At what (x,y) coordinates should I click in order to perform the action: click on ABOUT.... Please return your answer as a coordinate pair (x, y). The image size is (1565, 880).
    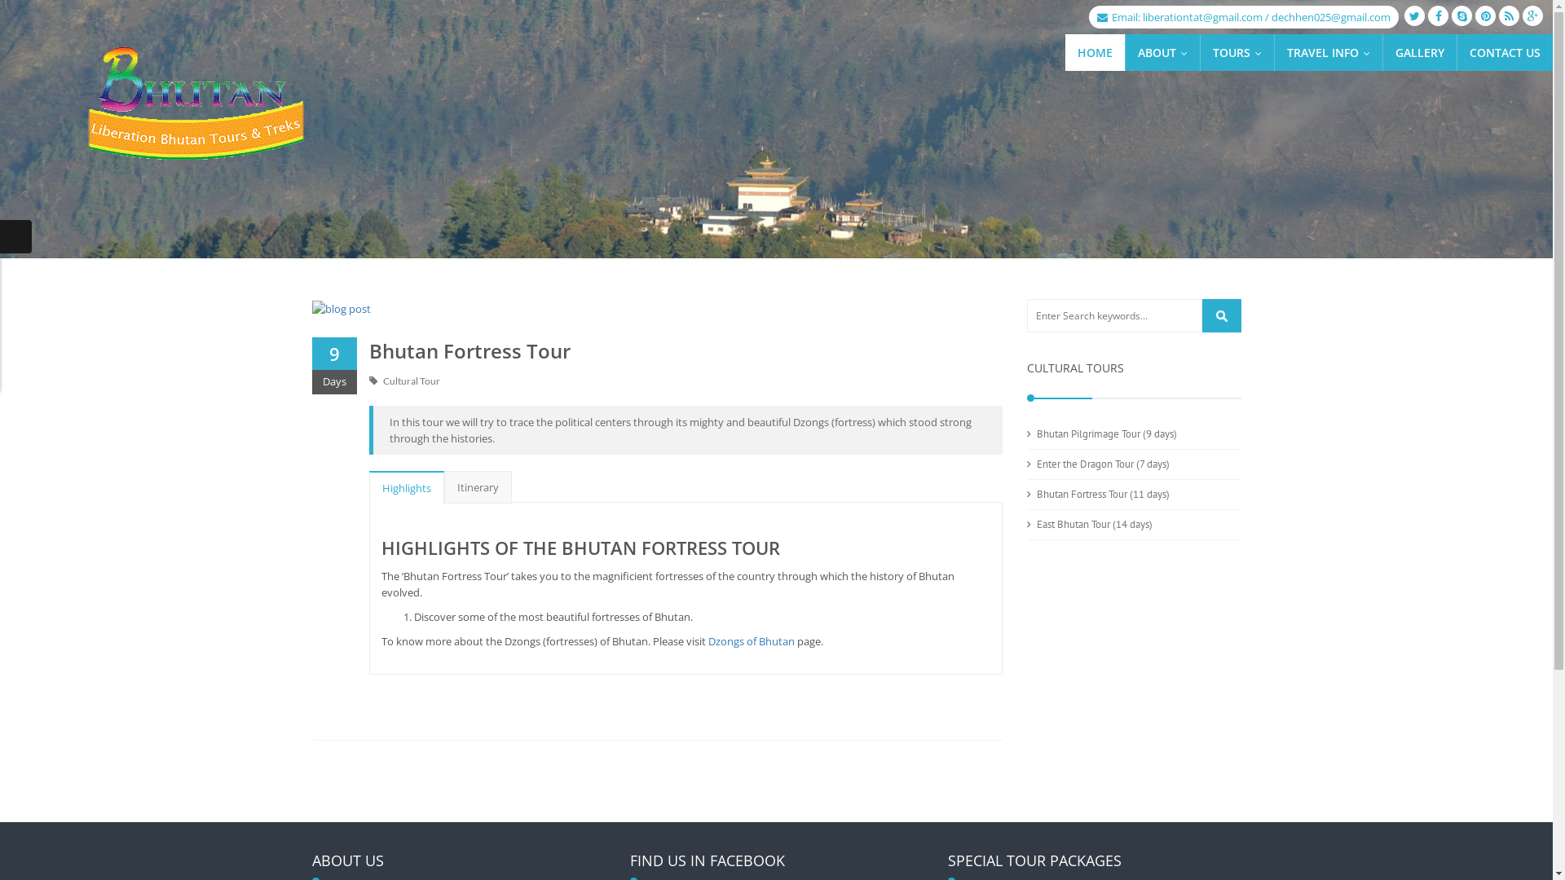
    Looking at the image, I should click on (1162, 52).